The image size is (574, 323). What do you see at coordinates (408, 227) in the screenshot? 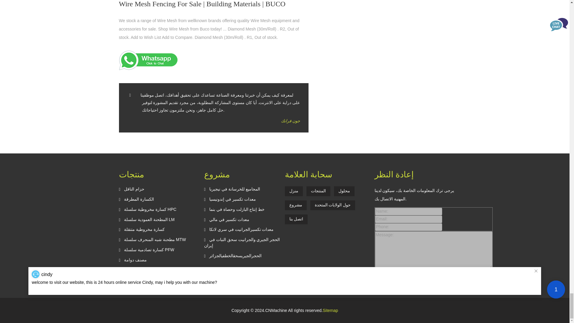
I see `Phone:` at bounding box center [408, 227].